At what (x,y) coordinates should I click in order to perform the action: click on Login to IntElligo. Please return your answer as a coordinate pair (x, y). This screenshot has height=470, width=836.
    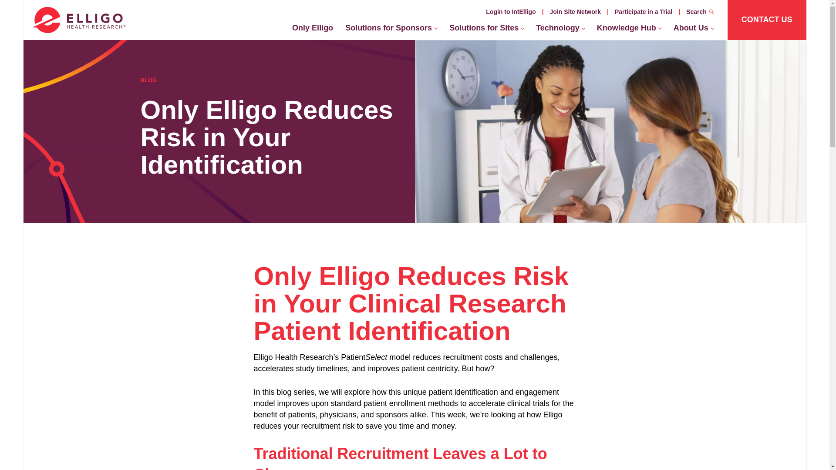
    Looking at the image, I should click on (511, 11).